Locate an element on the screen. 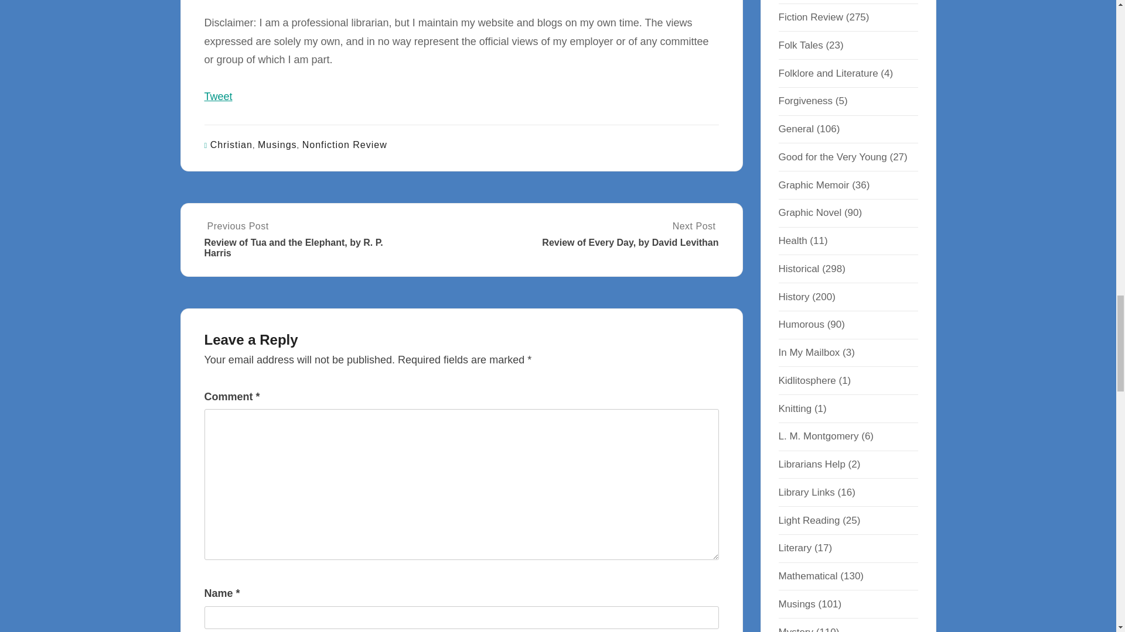 Image resolution: width=1125 pixels, height=632 pixels. Musings is located at coordinates (277, 144).